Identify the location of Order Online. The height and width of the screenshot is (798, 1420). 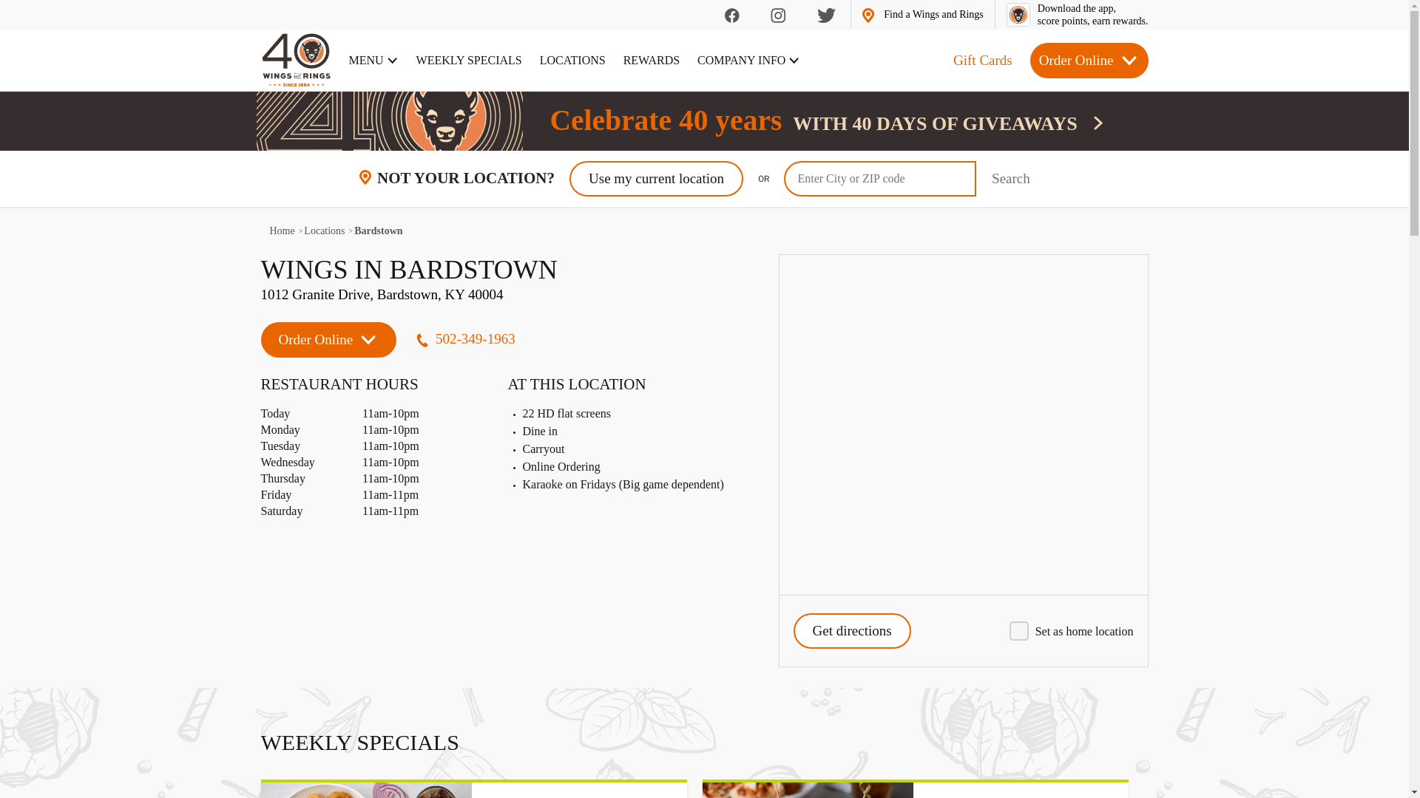
(651, 61).